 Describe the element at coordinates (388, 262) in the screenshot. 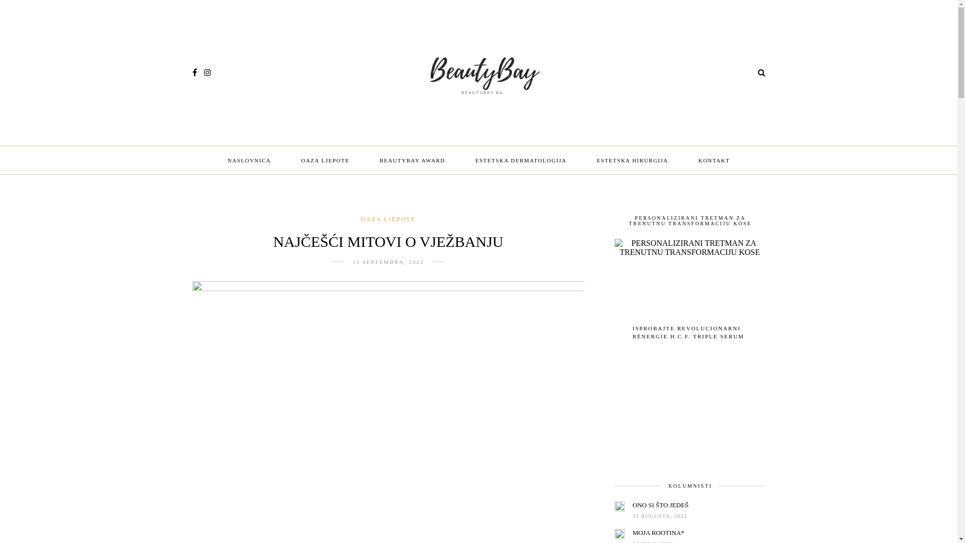

I see `15 SEPTEMBRA, 2022` at that location.